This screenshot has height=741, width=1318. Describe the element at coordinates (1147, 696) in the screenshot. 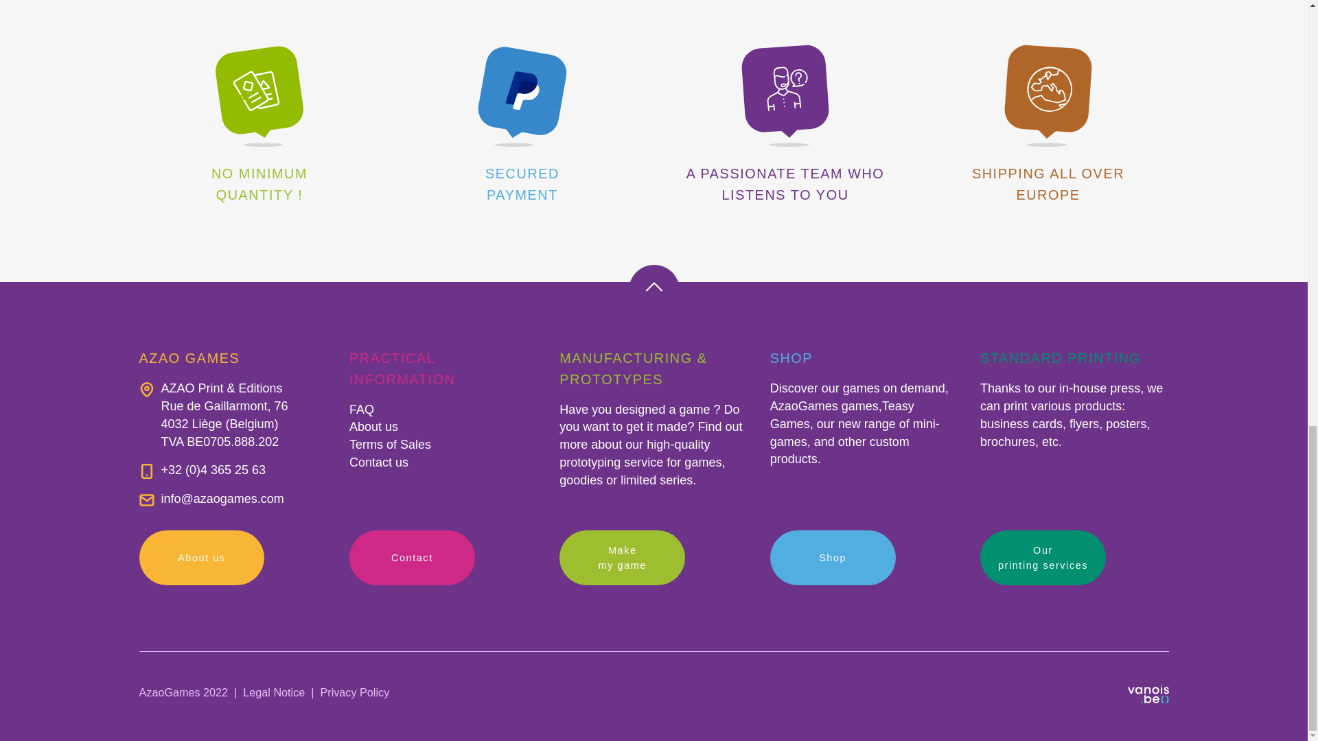

I see `Soyez fier de votre web !` at that location.